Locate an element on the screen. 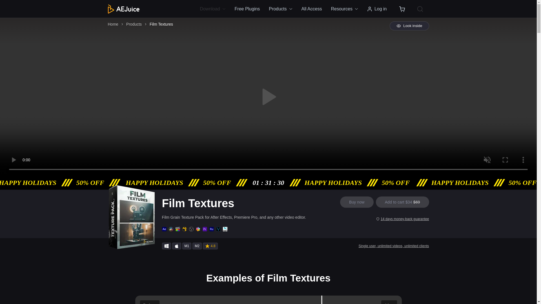 This screenshot has width=541, height=304. All Access is located at coordinates (312, 9).